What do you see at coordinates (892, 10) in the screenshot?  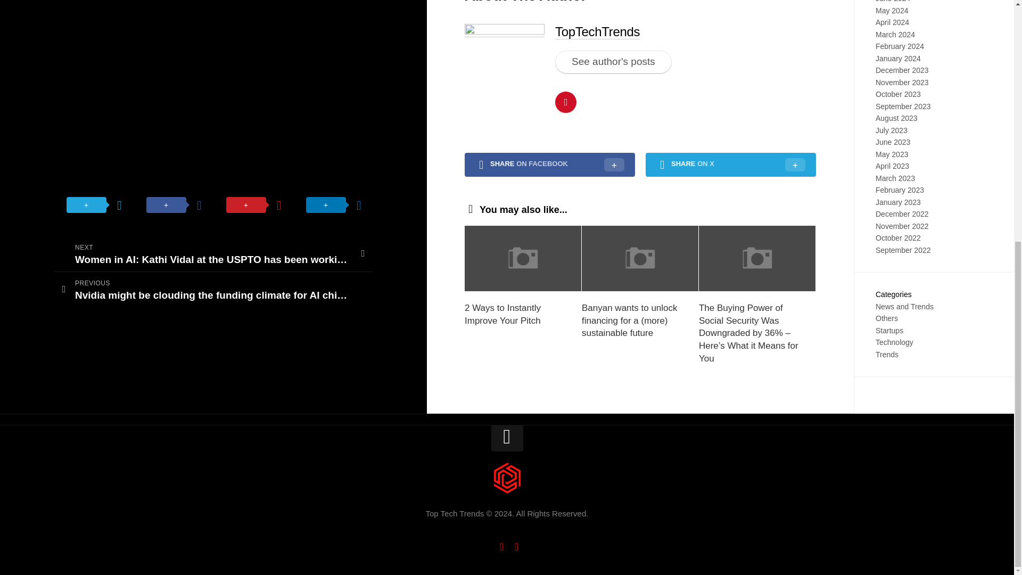 I see `May 2024` at bounding box center [892, 10].